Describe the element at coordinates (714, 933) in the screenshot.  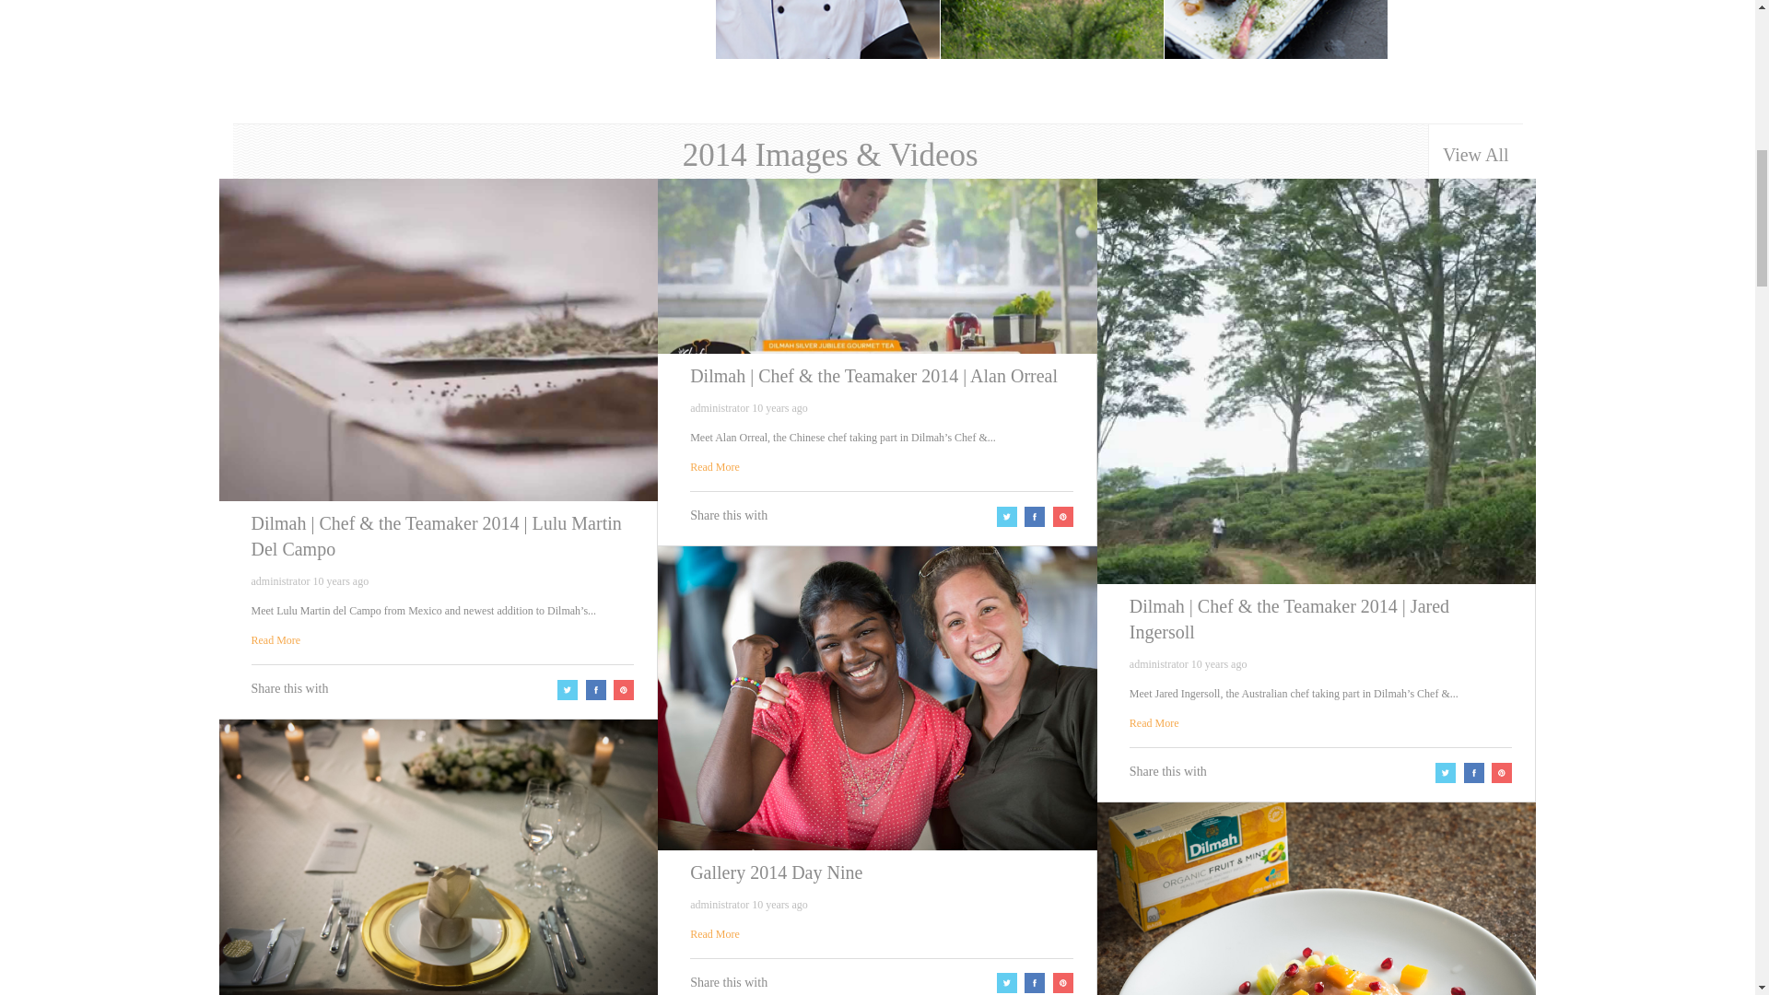
I see `Read More` at that location.